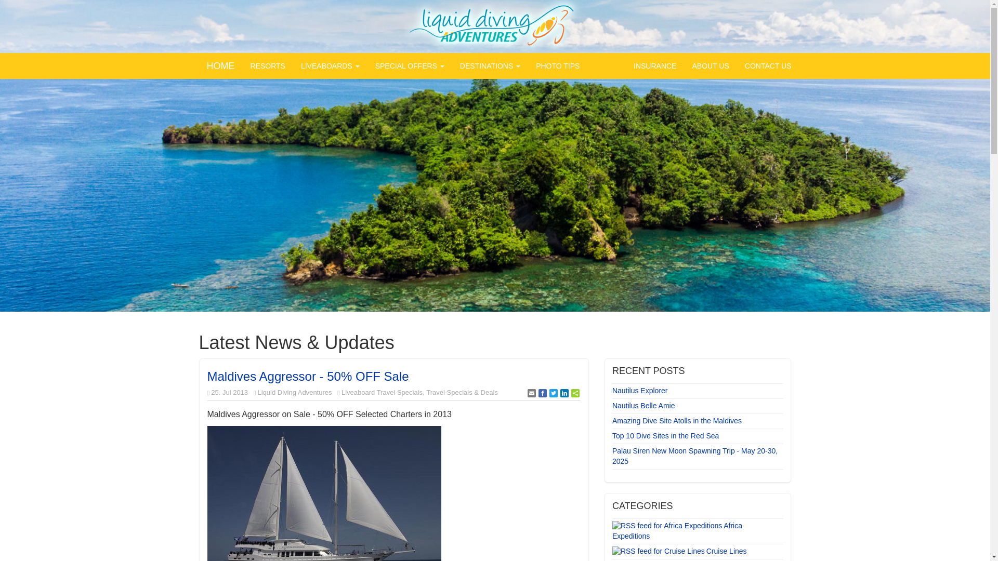 The height and width of the screenshot is (561, 998). Describe the element at coordinates (495, 26) in the screenshot. I see `Liquid Diving Adventures` at that location.